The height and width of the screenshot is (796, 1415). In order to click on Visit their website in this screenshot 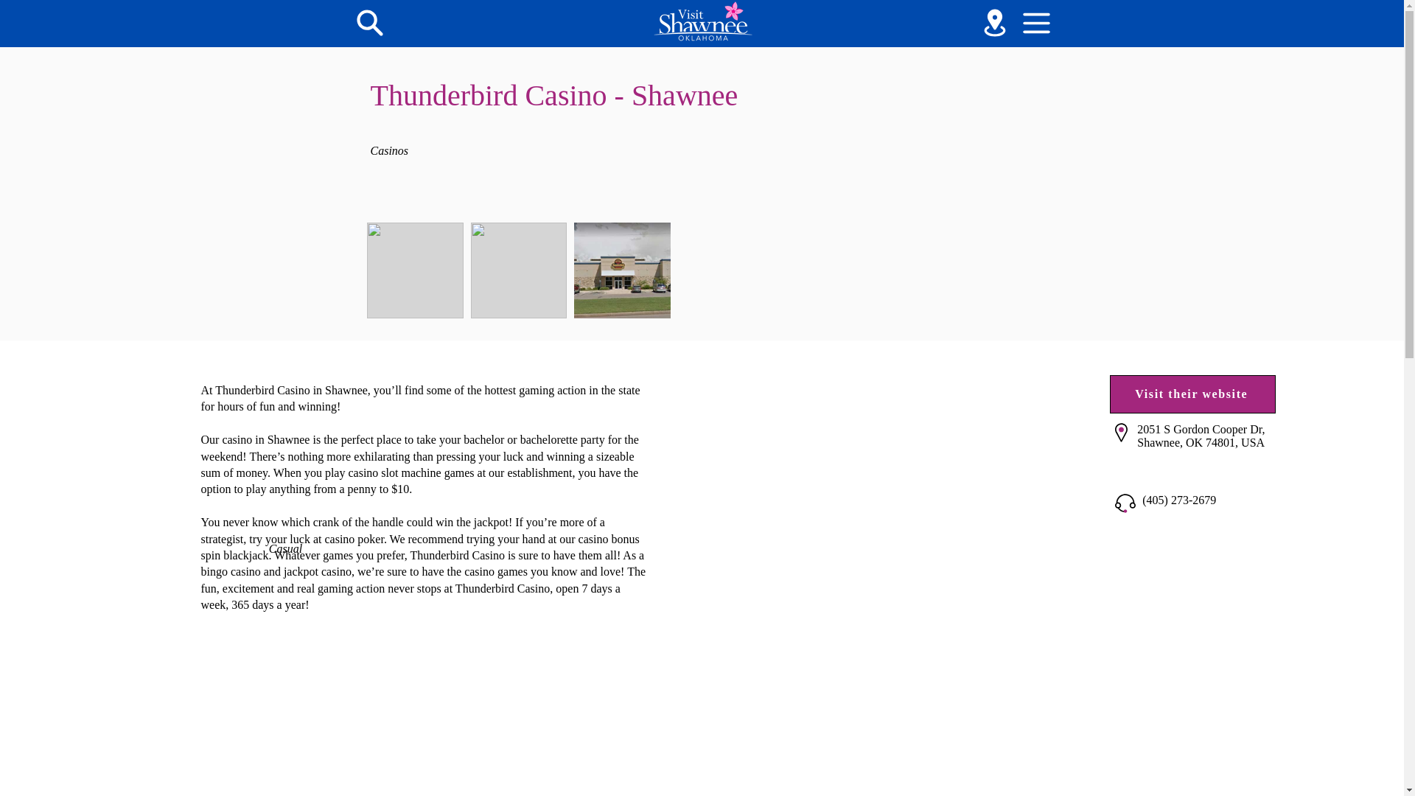, I will do `click(1192, 394)`.